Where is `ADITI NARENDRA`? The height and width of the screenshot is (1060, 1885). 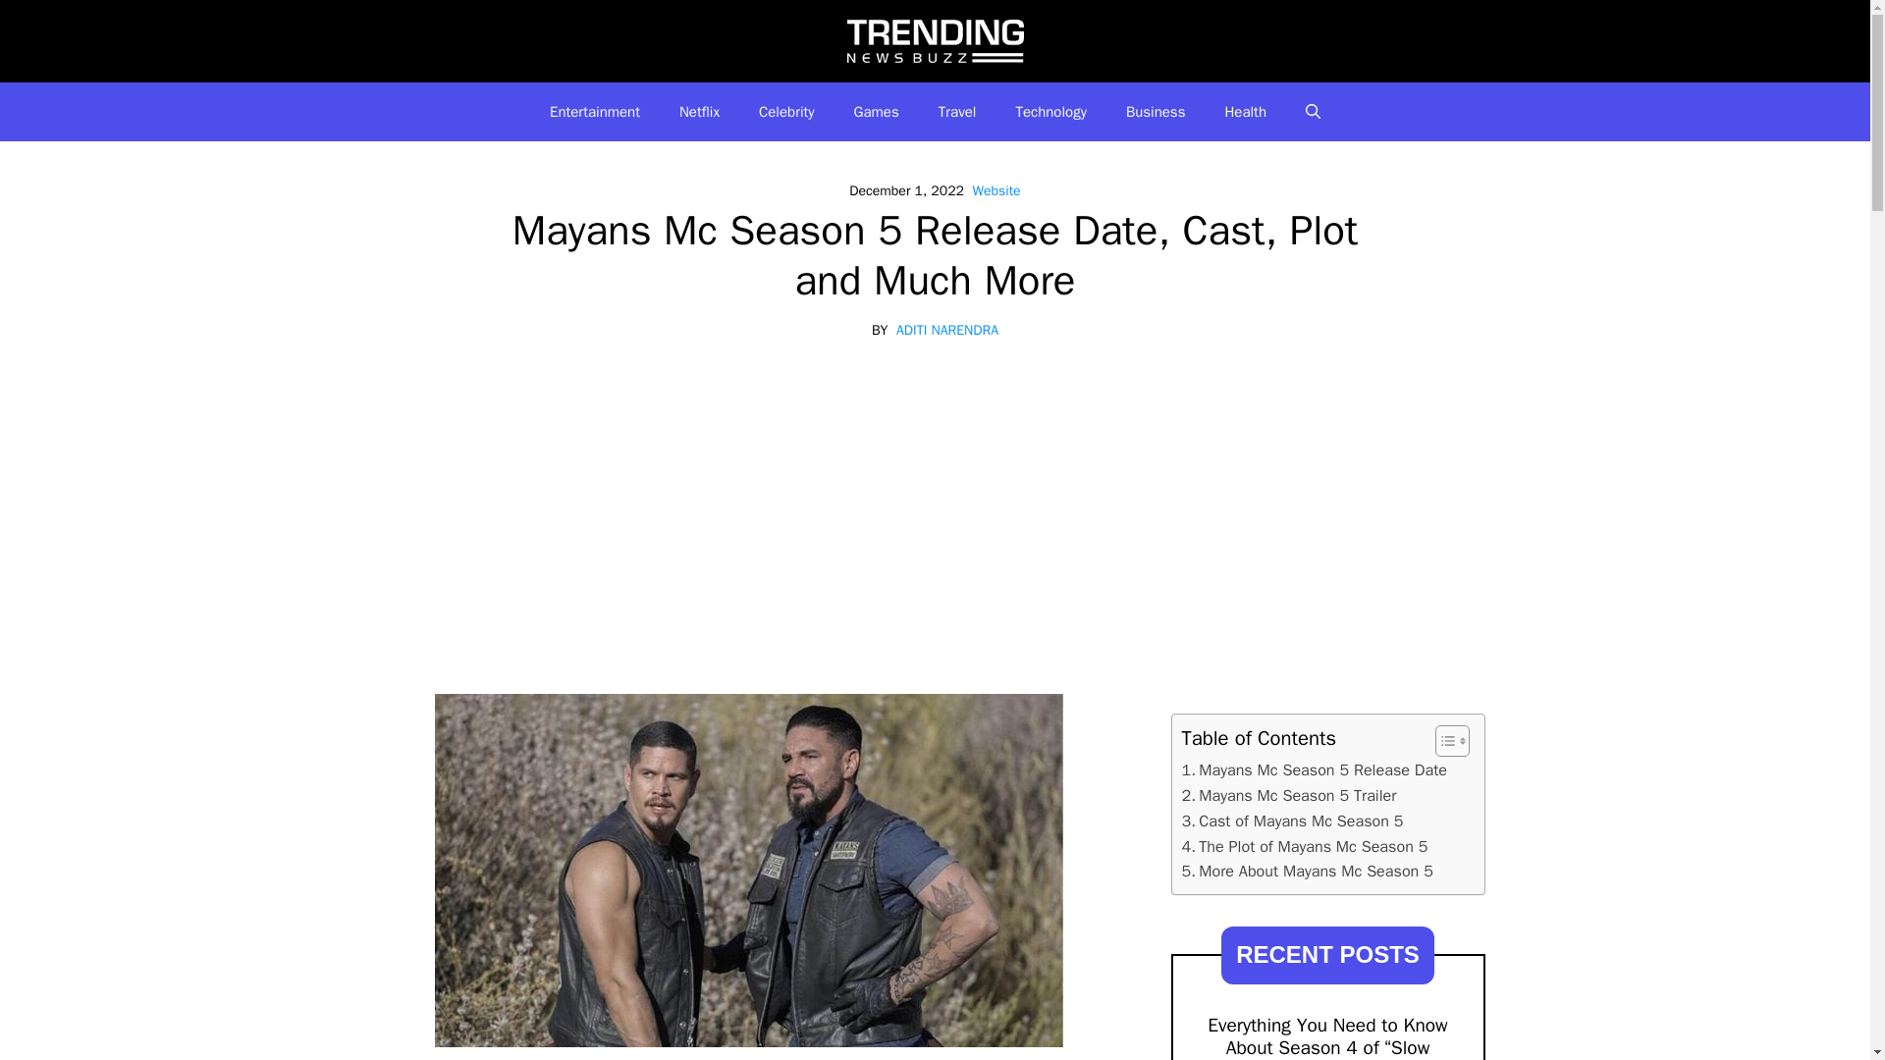
ADITI NARENDRA is located at coordinates (947, 330).